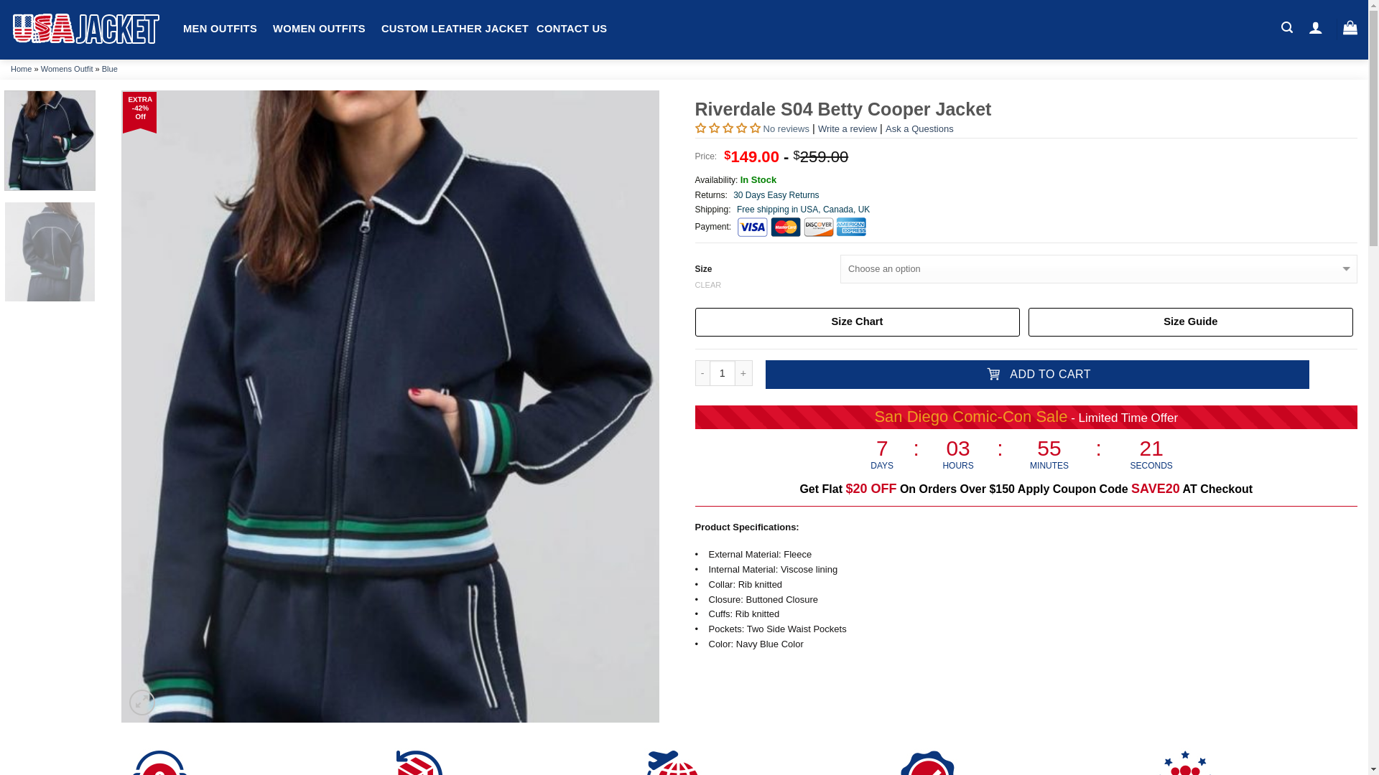 The width and height of the screenshot is (1379, 775). What do you see at coordinates (455, 29) in the screenshot?
I see `CUSTOM LEATHER JACKET` at bounding box center [455, 29].